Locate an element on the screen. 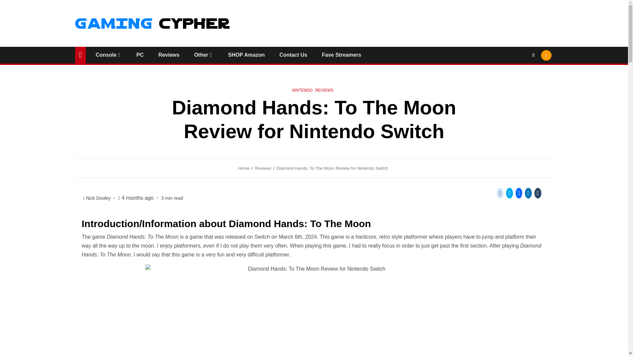 The width and height of the screenshot is (633, 356). Fave Streamers is located at coordinates (341, 55).